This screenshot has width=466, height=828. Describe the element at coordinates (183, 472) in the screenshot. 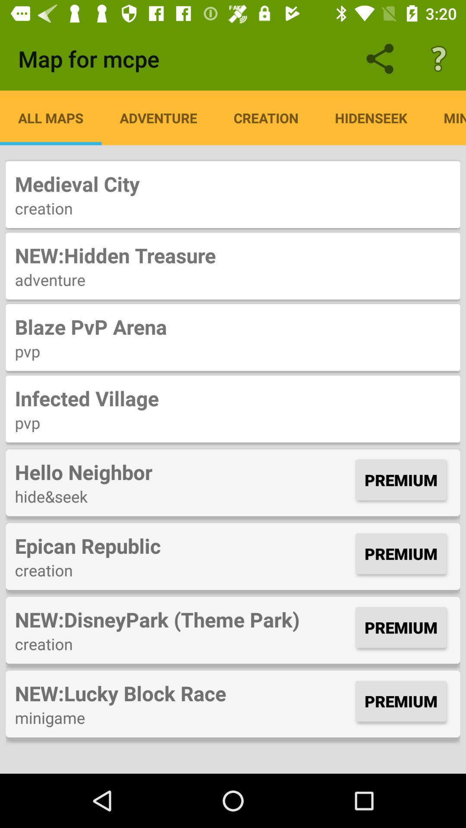

I see `open item next to the premium item` at that location.